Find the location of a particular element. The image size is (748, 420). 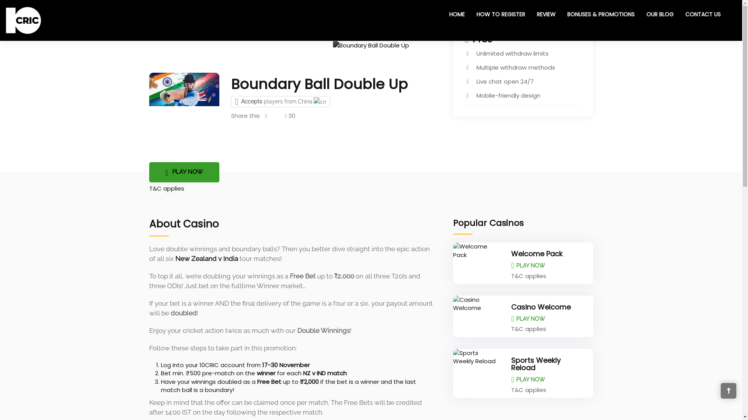

PLAY NOW is located at coordinates (528, 380).